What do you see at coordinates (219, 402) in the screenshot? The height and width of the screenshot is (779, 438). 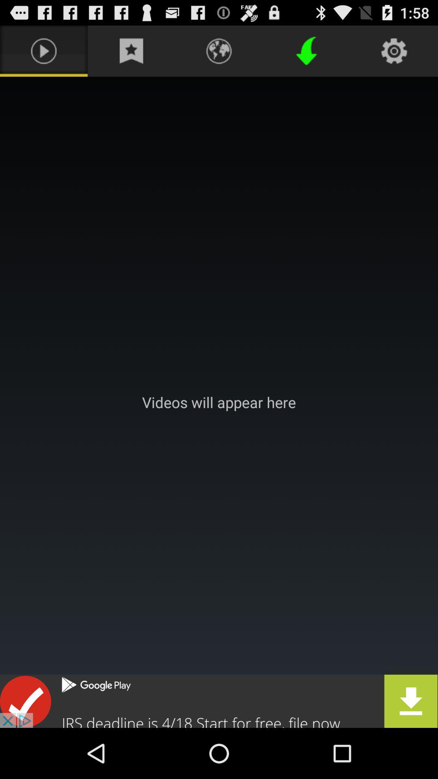 I see `adventisment page` at bounding box center [219, 402].